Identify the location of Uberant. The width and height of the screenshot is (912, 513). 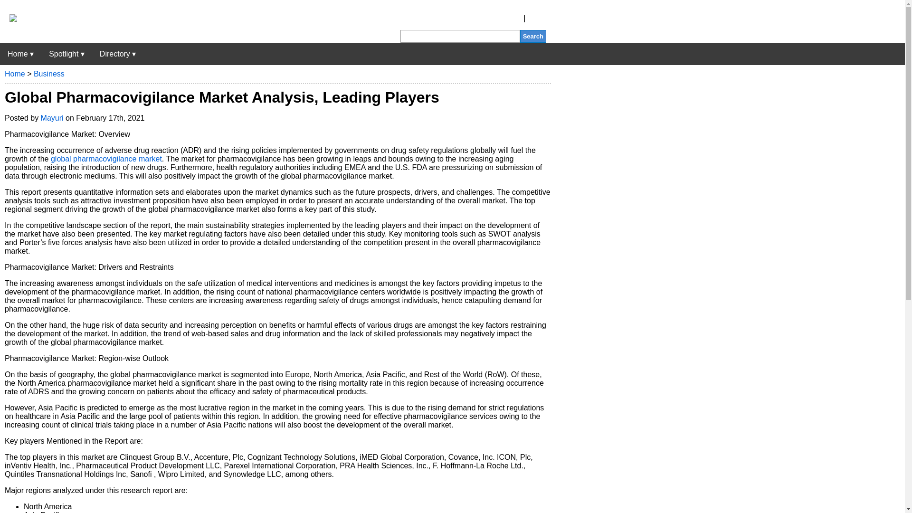
(9, 19).